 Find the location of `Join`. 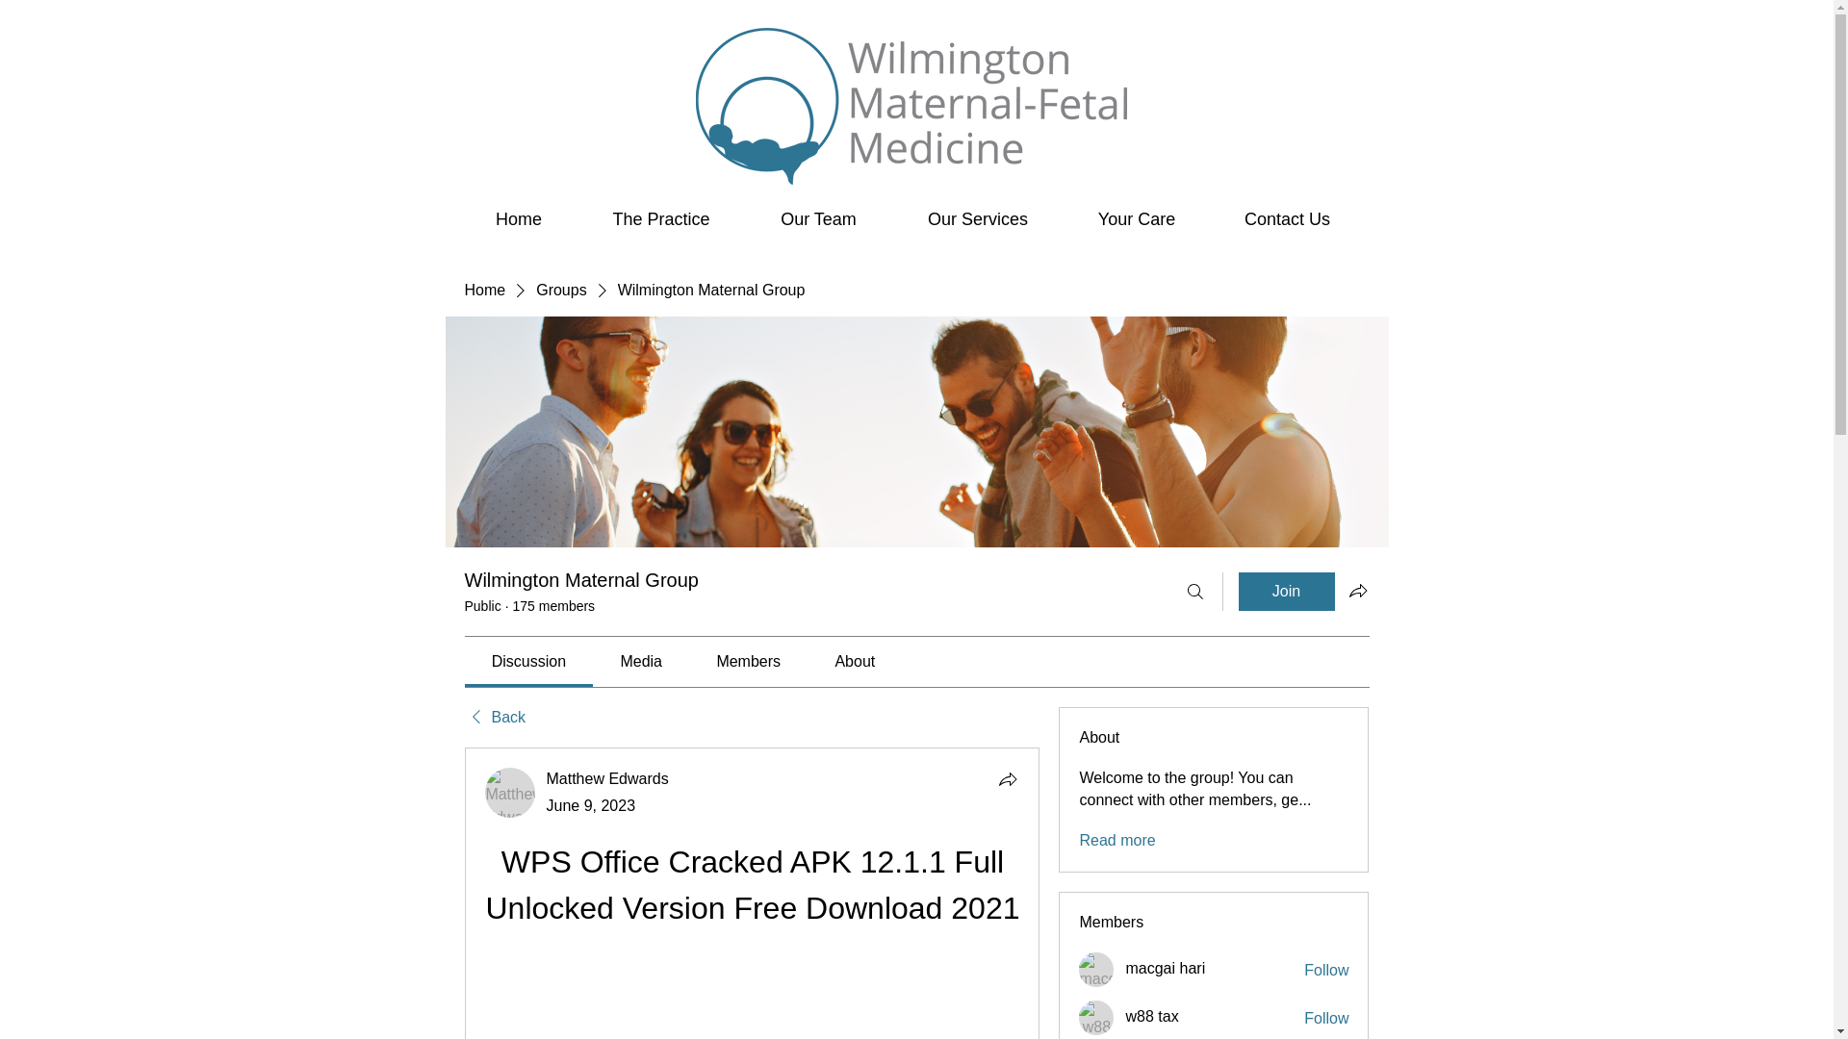

Join is located at coordinates (1286, 592).